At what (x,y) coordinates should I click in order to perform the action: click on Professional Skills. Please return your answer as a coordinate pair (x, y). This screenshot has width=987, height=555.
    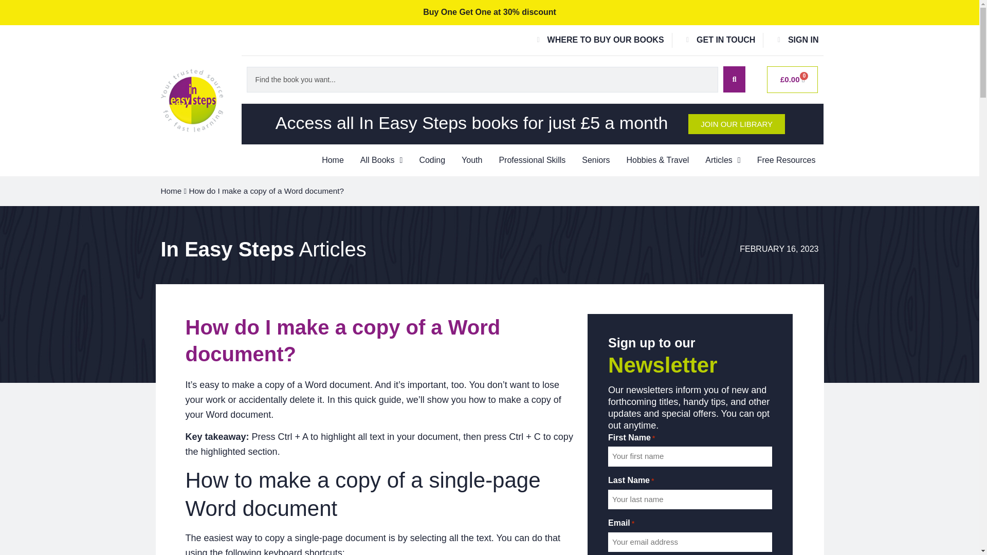
    Looking at the image, I should click on (532, 160).